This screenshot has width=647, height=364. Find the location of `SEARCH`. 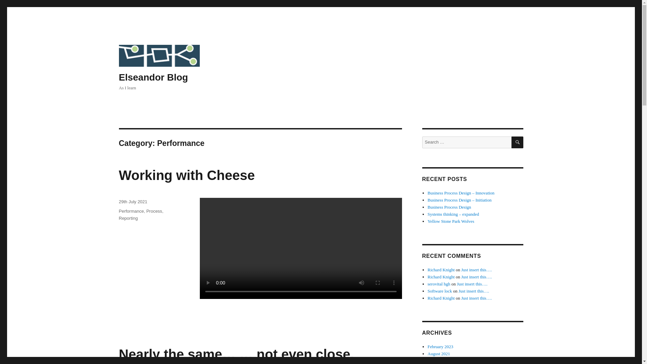

SEARCH is located at coordinates (518, 142).